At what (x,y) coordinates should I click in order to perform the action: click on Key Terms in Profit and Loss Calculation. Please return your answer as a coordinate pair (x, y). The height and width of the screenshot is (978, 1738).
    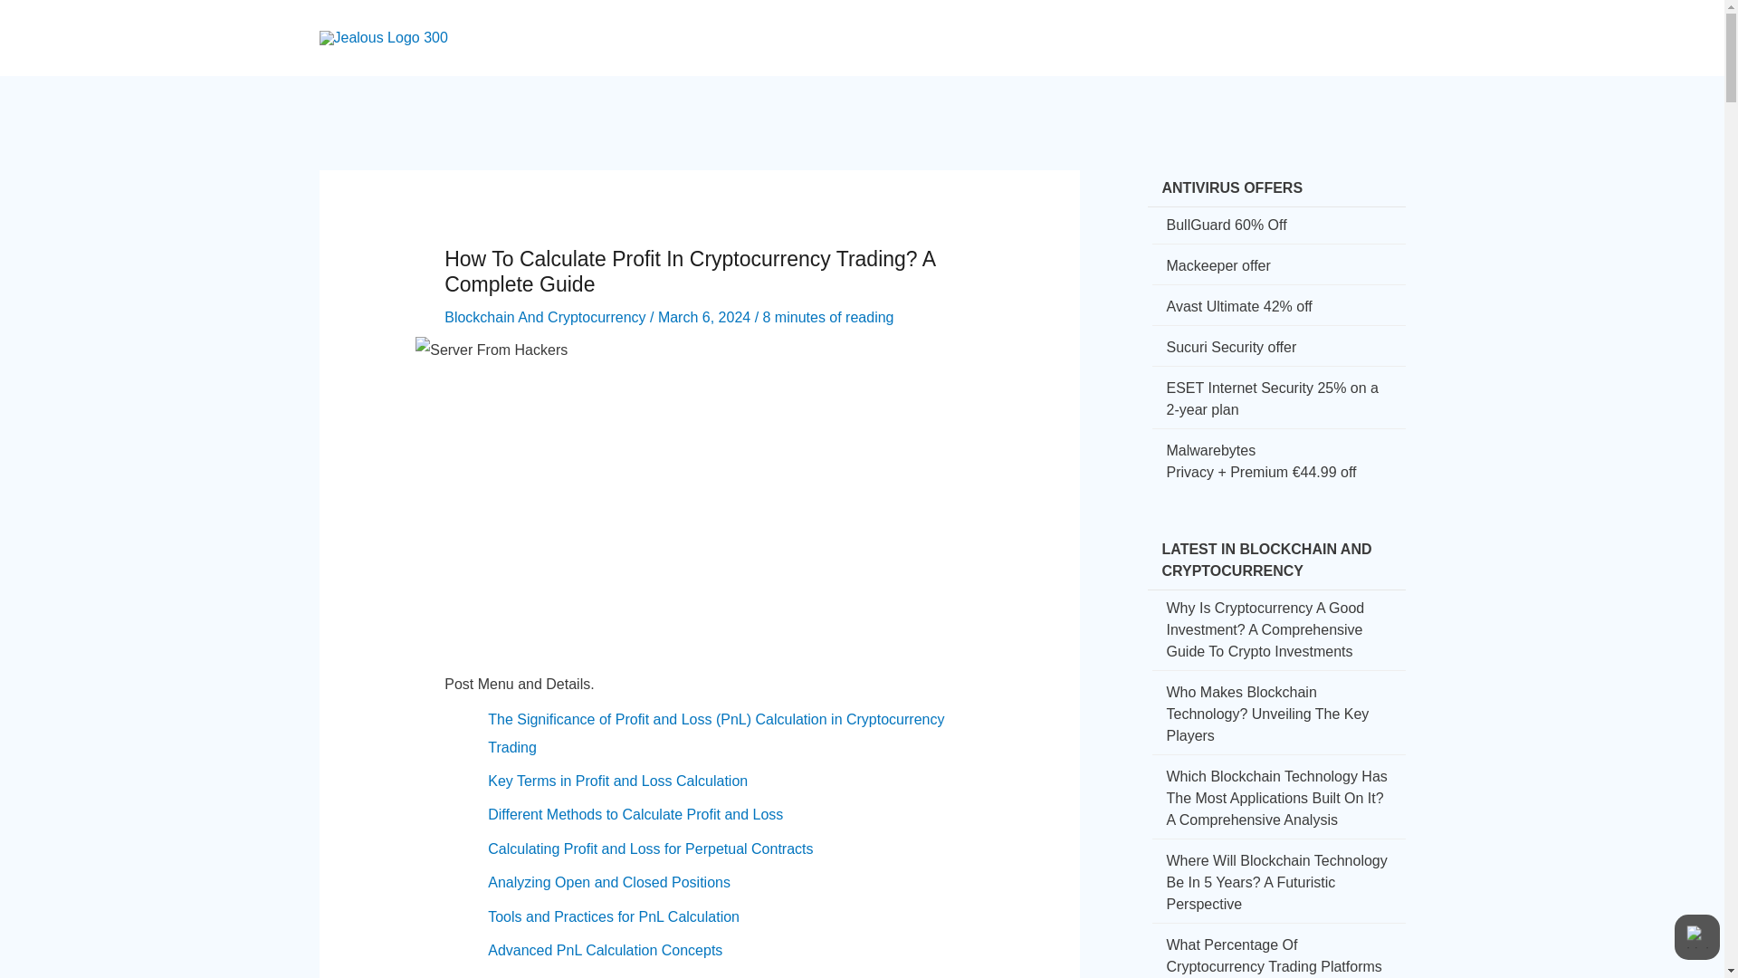
    Looking at the image, I should click on (617, 781).